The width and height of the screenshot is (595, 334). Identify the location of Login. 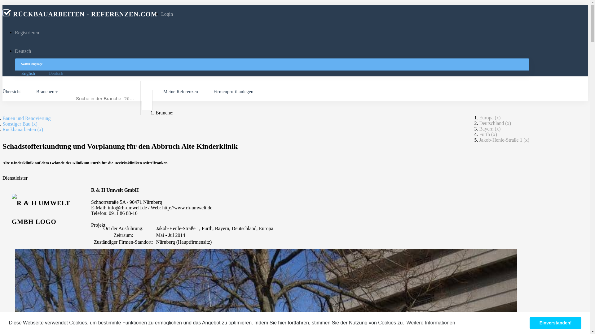
(167, 14).